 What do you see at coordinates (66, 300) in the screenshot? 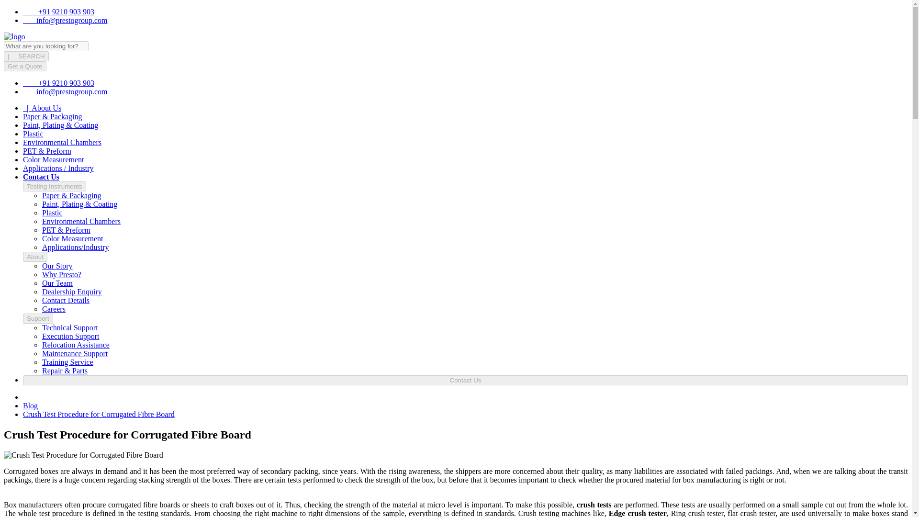
I see `Contact Details` at bounding box center [66, 300].